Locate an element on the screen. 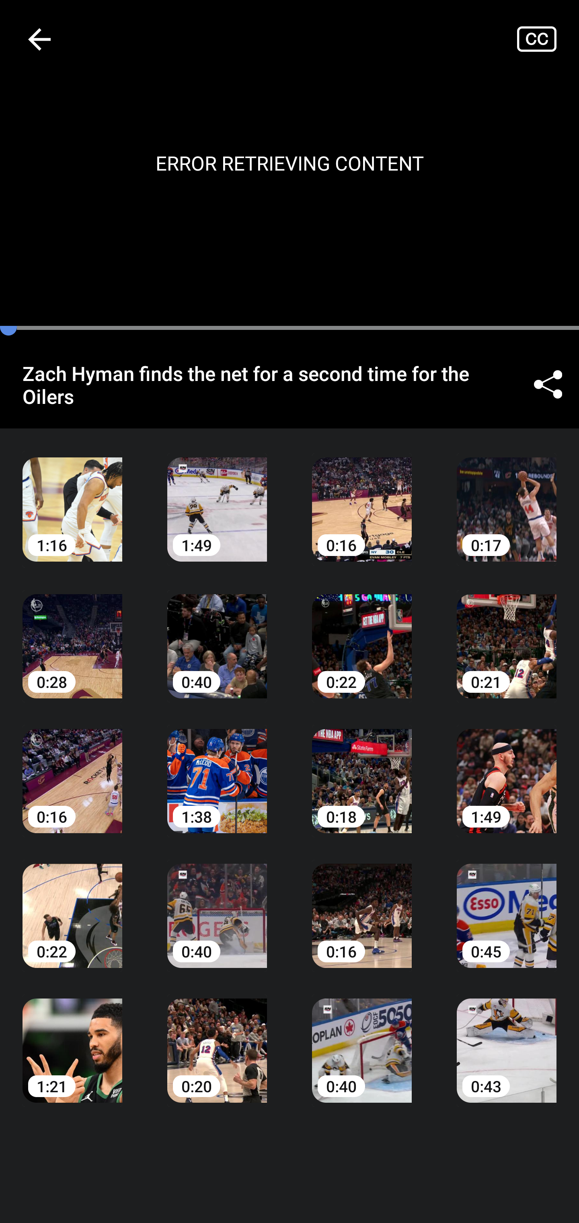 This screenshot has width=579, height=1223. Share © is located at coordinates (548, 385).